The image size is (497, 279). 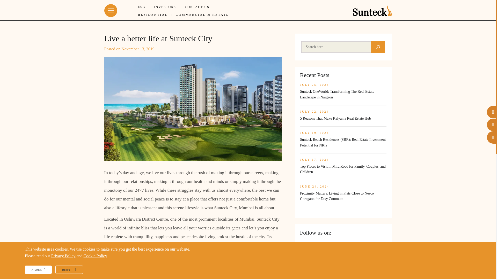 I want to click on INVESTORS, so click(x=165, y=5).